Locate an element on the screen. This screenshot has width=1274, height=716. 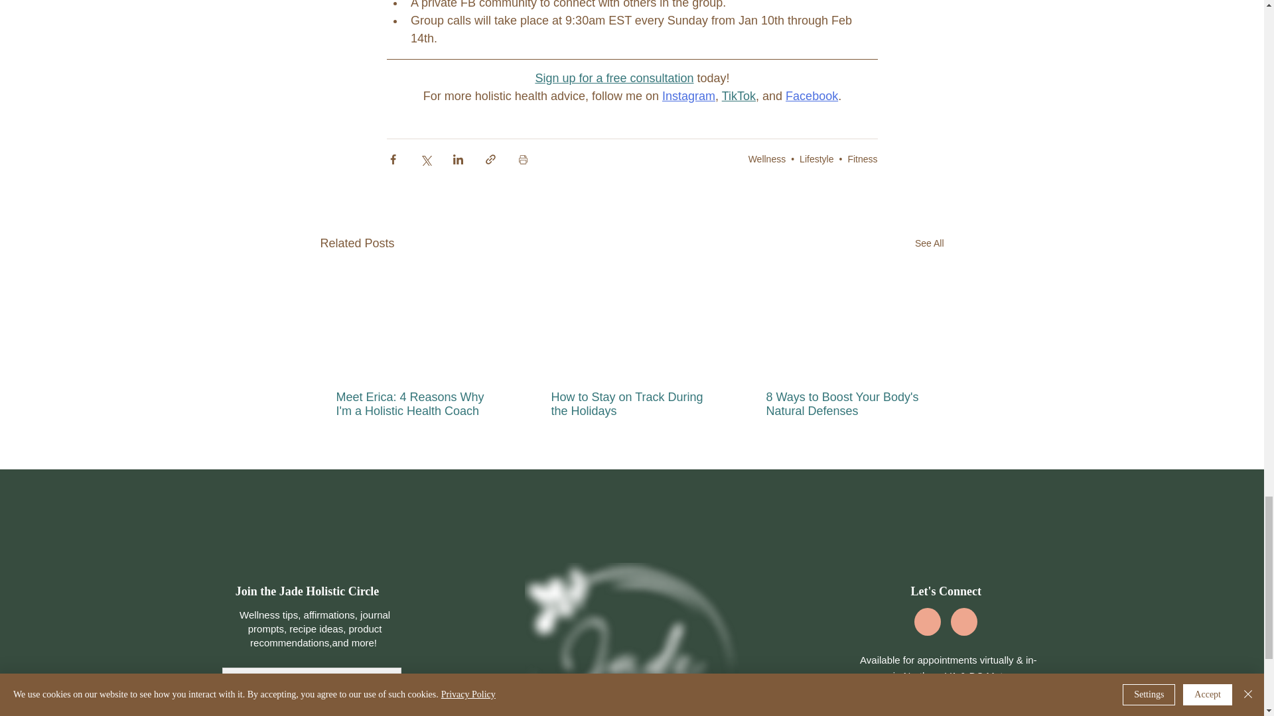
Facebook is located at coordinates (812, 96).